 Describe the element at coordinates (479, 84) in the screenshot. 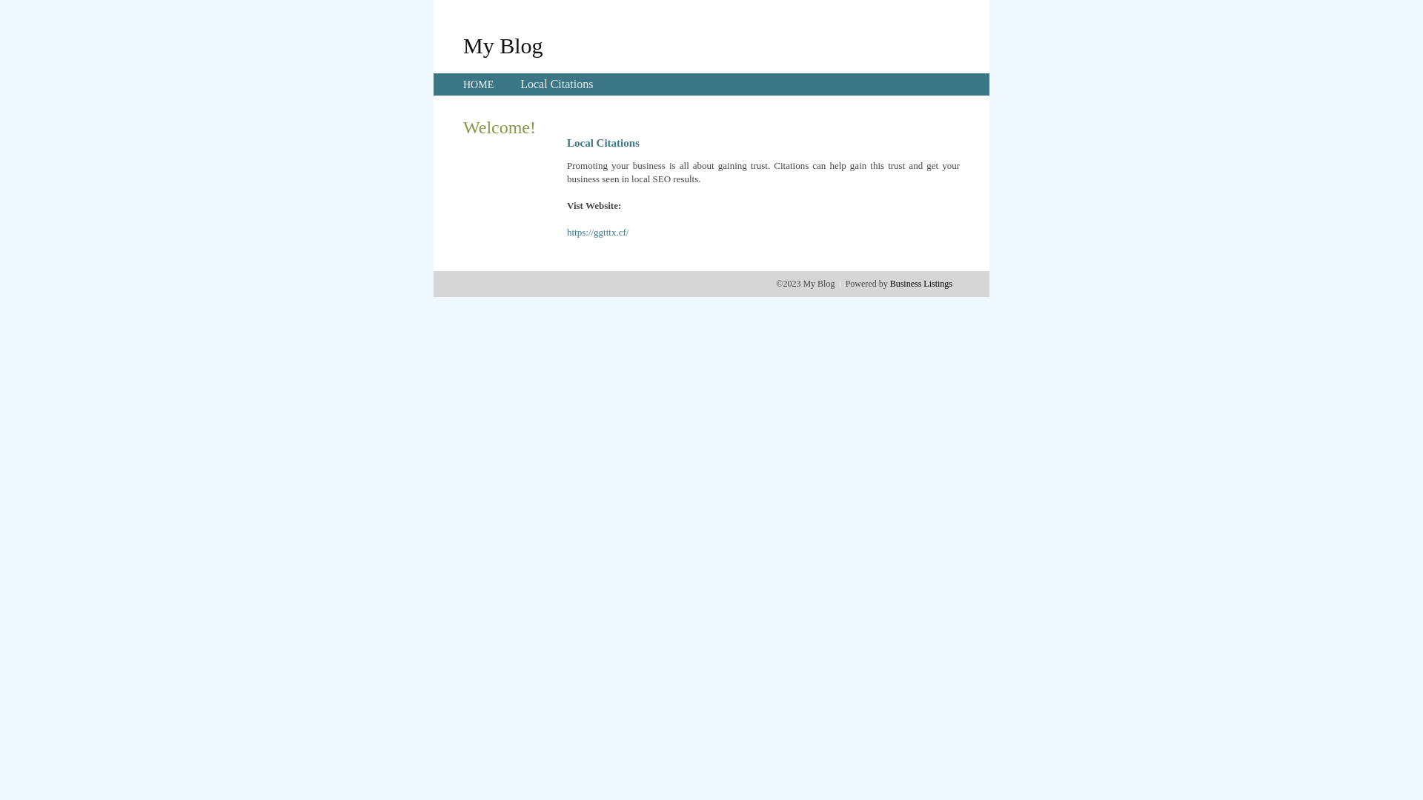

I see `HOME` at that location.